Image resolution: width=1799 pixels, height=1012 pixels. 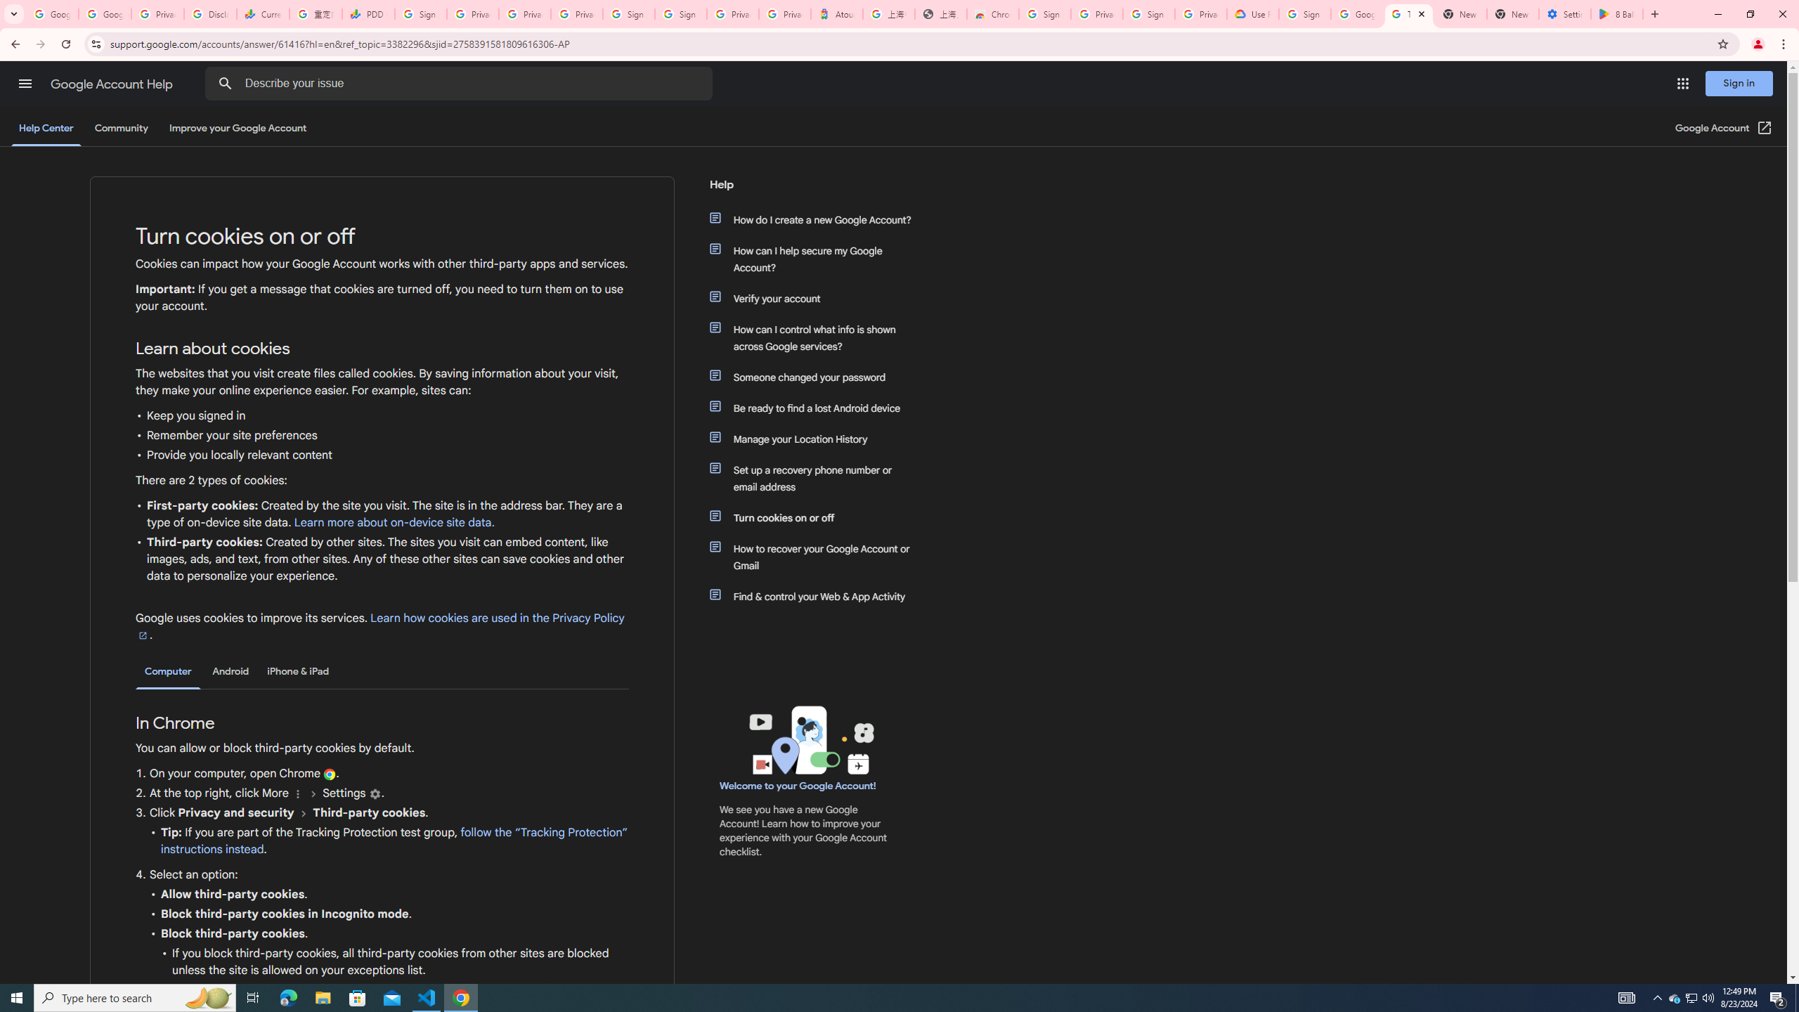 What do you see at coordinates (238, 128) in the screenshot?
I see `Improve your Google Account` at bounding box center [238, 128].